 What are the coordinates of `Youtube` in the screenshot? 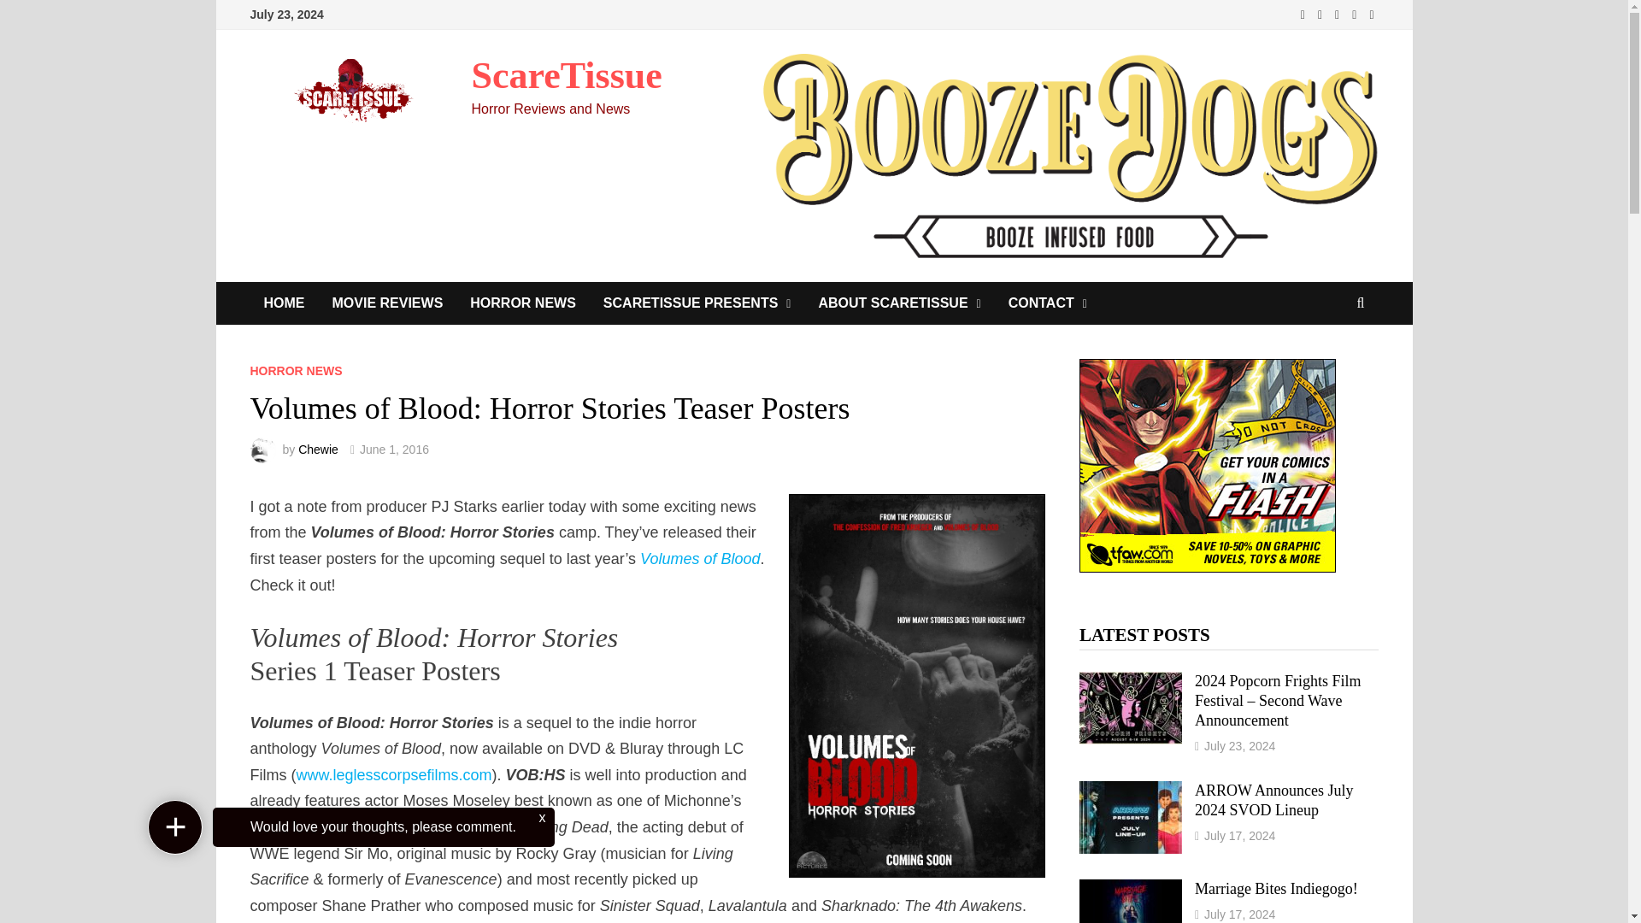 It's located at (1322, 14).